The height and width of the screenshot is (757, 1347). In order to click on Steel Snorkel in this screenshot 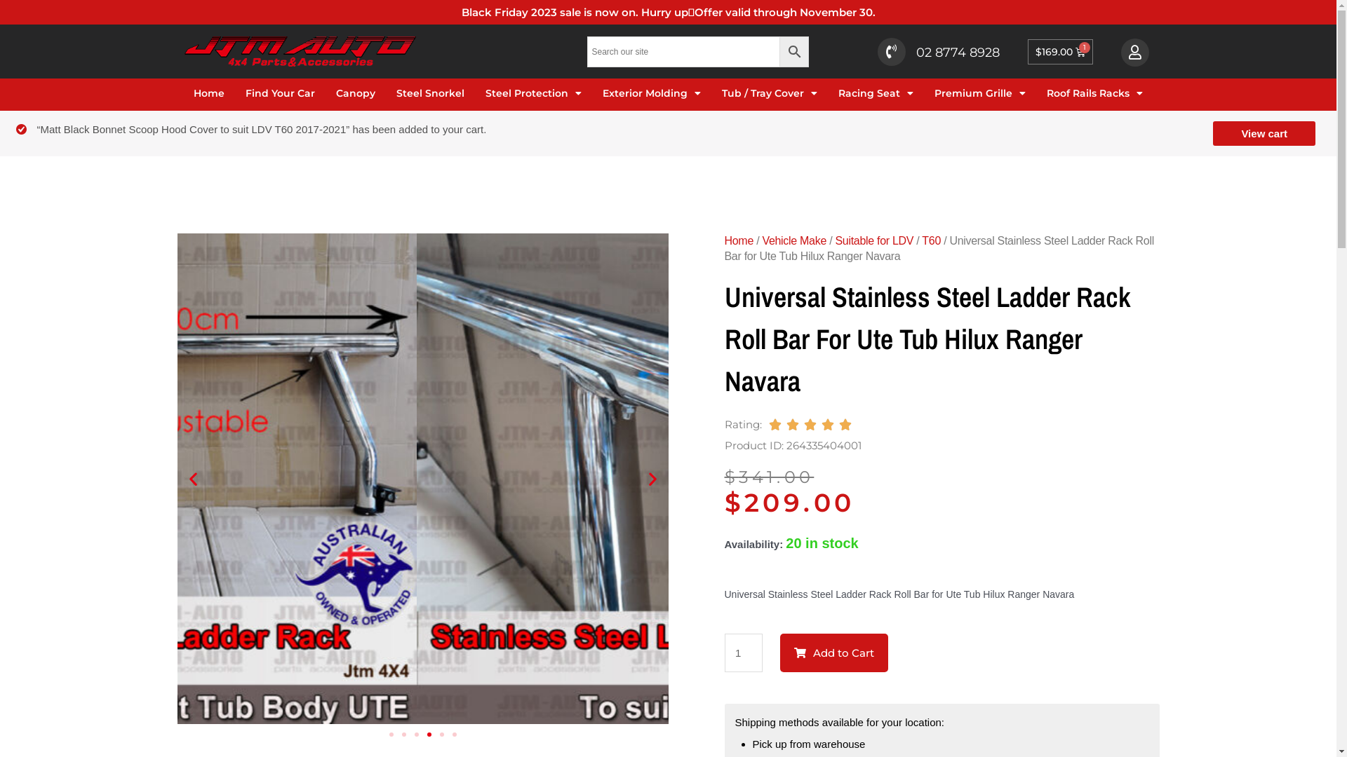, I will do `click(431, 94)`.